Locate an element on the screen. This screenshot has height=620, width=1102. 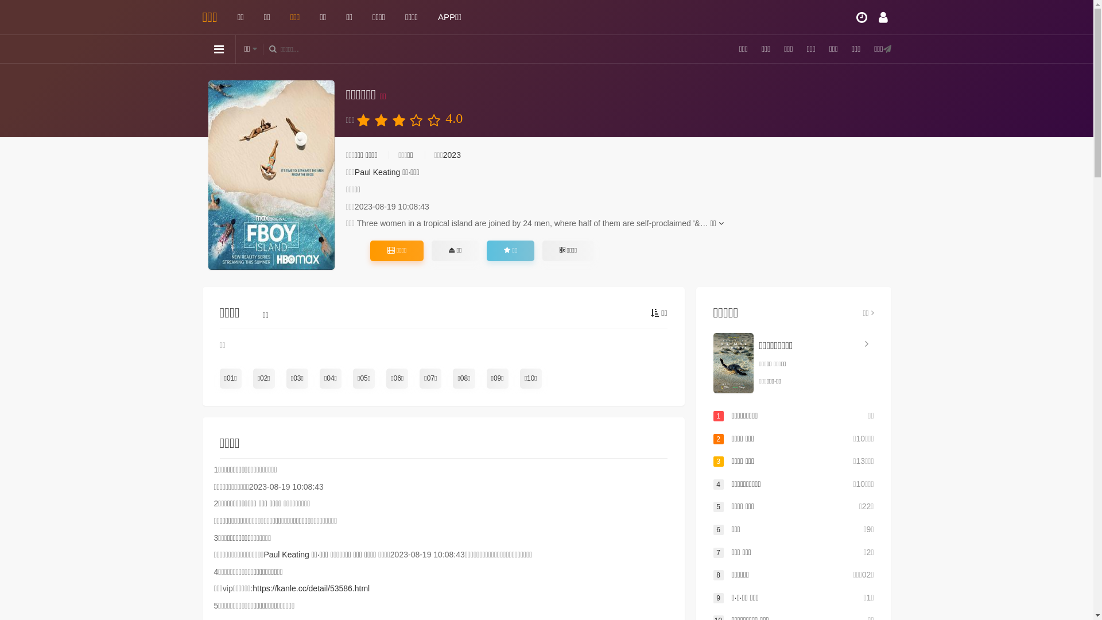
Paul is located at coordinates (363, 172).